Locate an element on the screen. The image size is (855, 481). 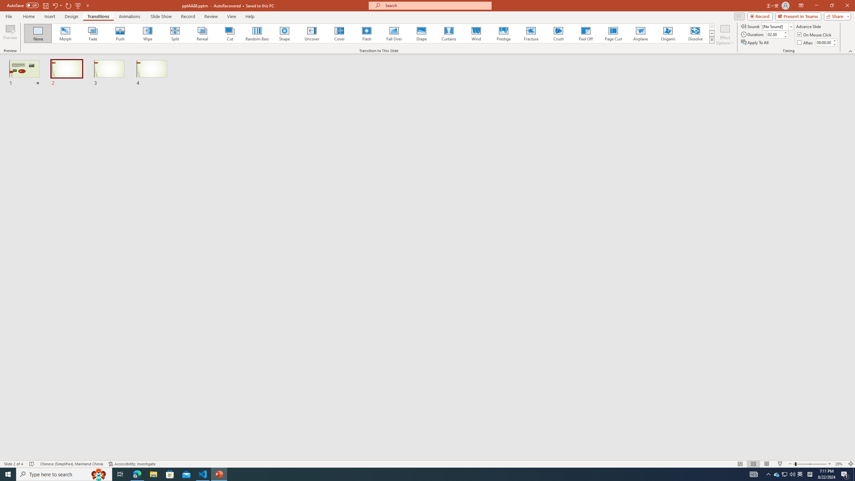
Apply To All is located at coordinates (755, 43).